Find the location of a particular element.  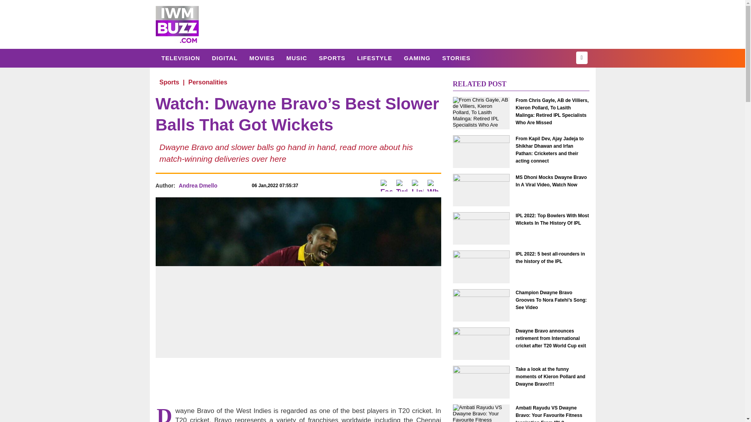

Movies is located at coordinates (262, 58).